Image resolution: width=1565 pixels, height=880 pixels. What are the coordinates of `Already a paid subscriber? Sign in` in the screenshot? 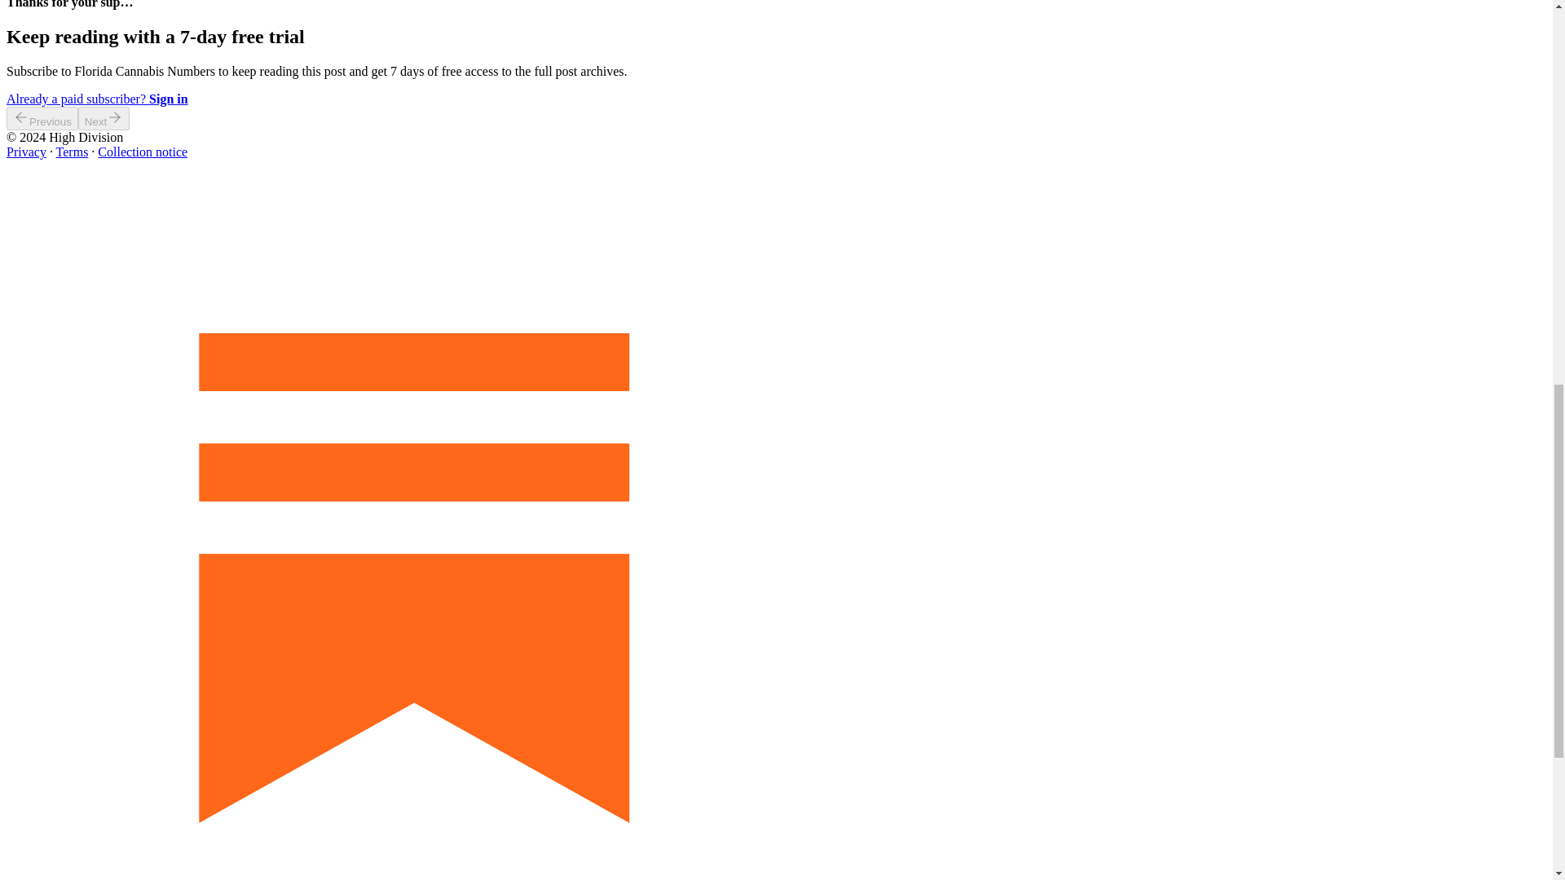 It's located at (96, 99).